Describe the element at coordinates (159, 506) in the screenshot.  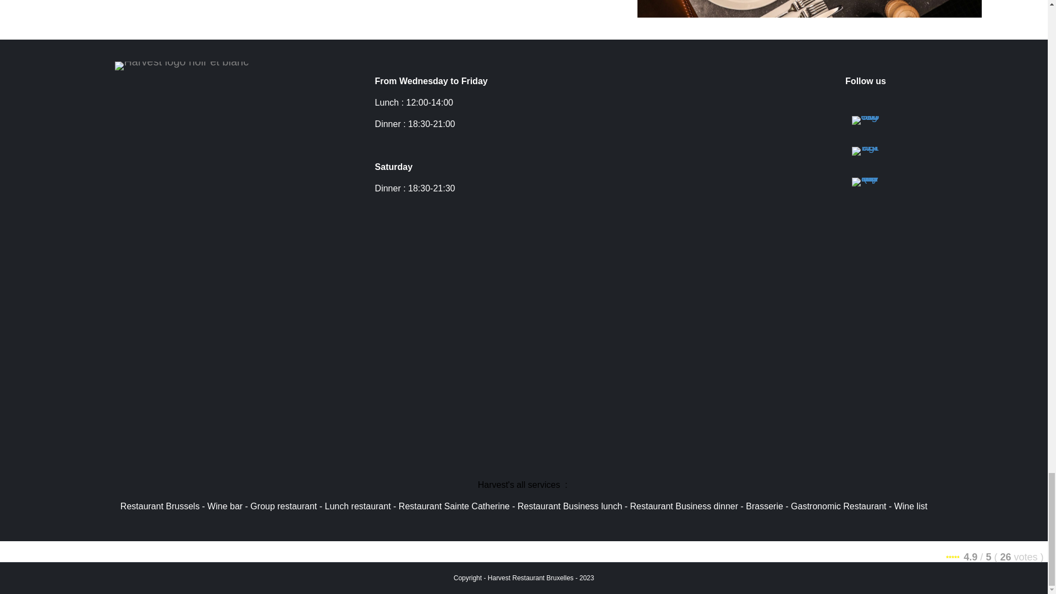
I see `Restaurant Brussels` at that location.